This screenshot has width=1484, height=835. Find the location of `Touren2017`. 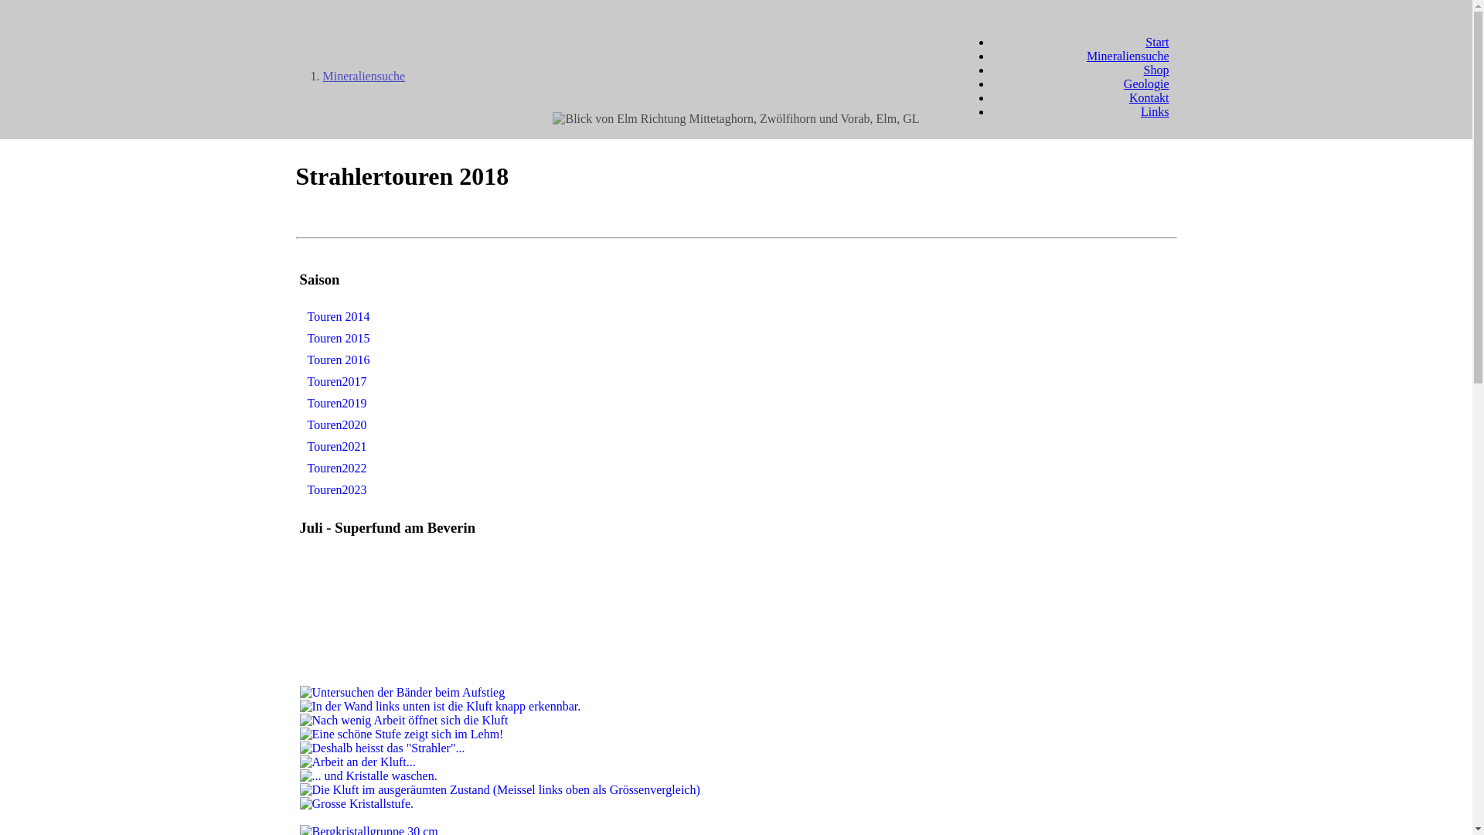

Touren2017 is located at coordinates (337, 382).